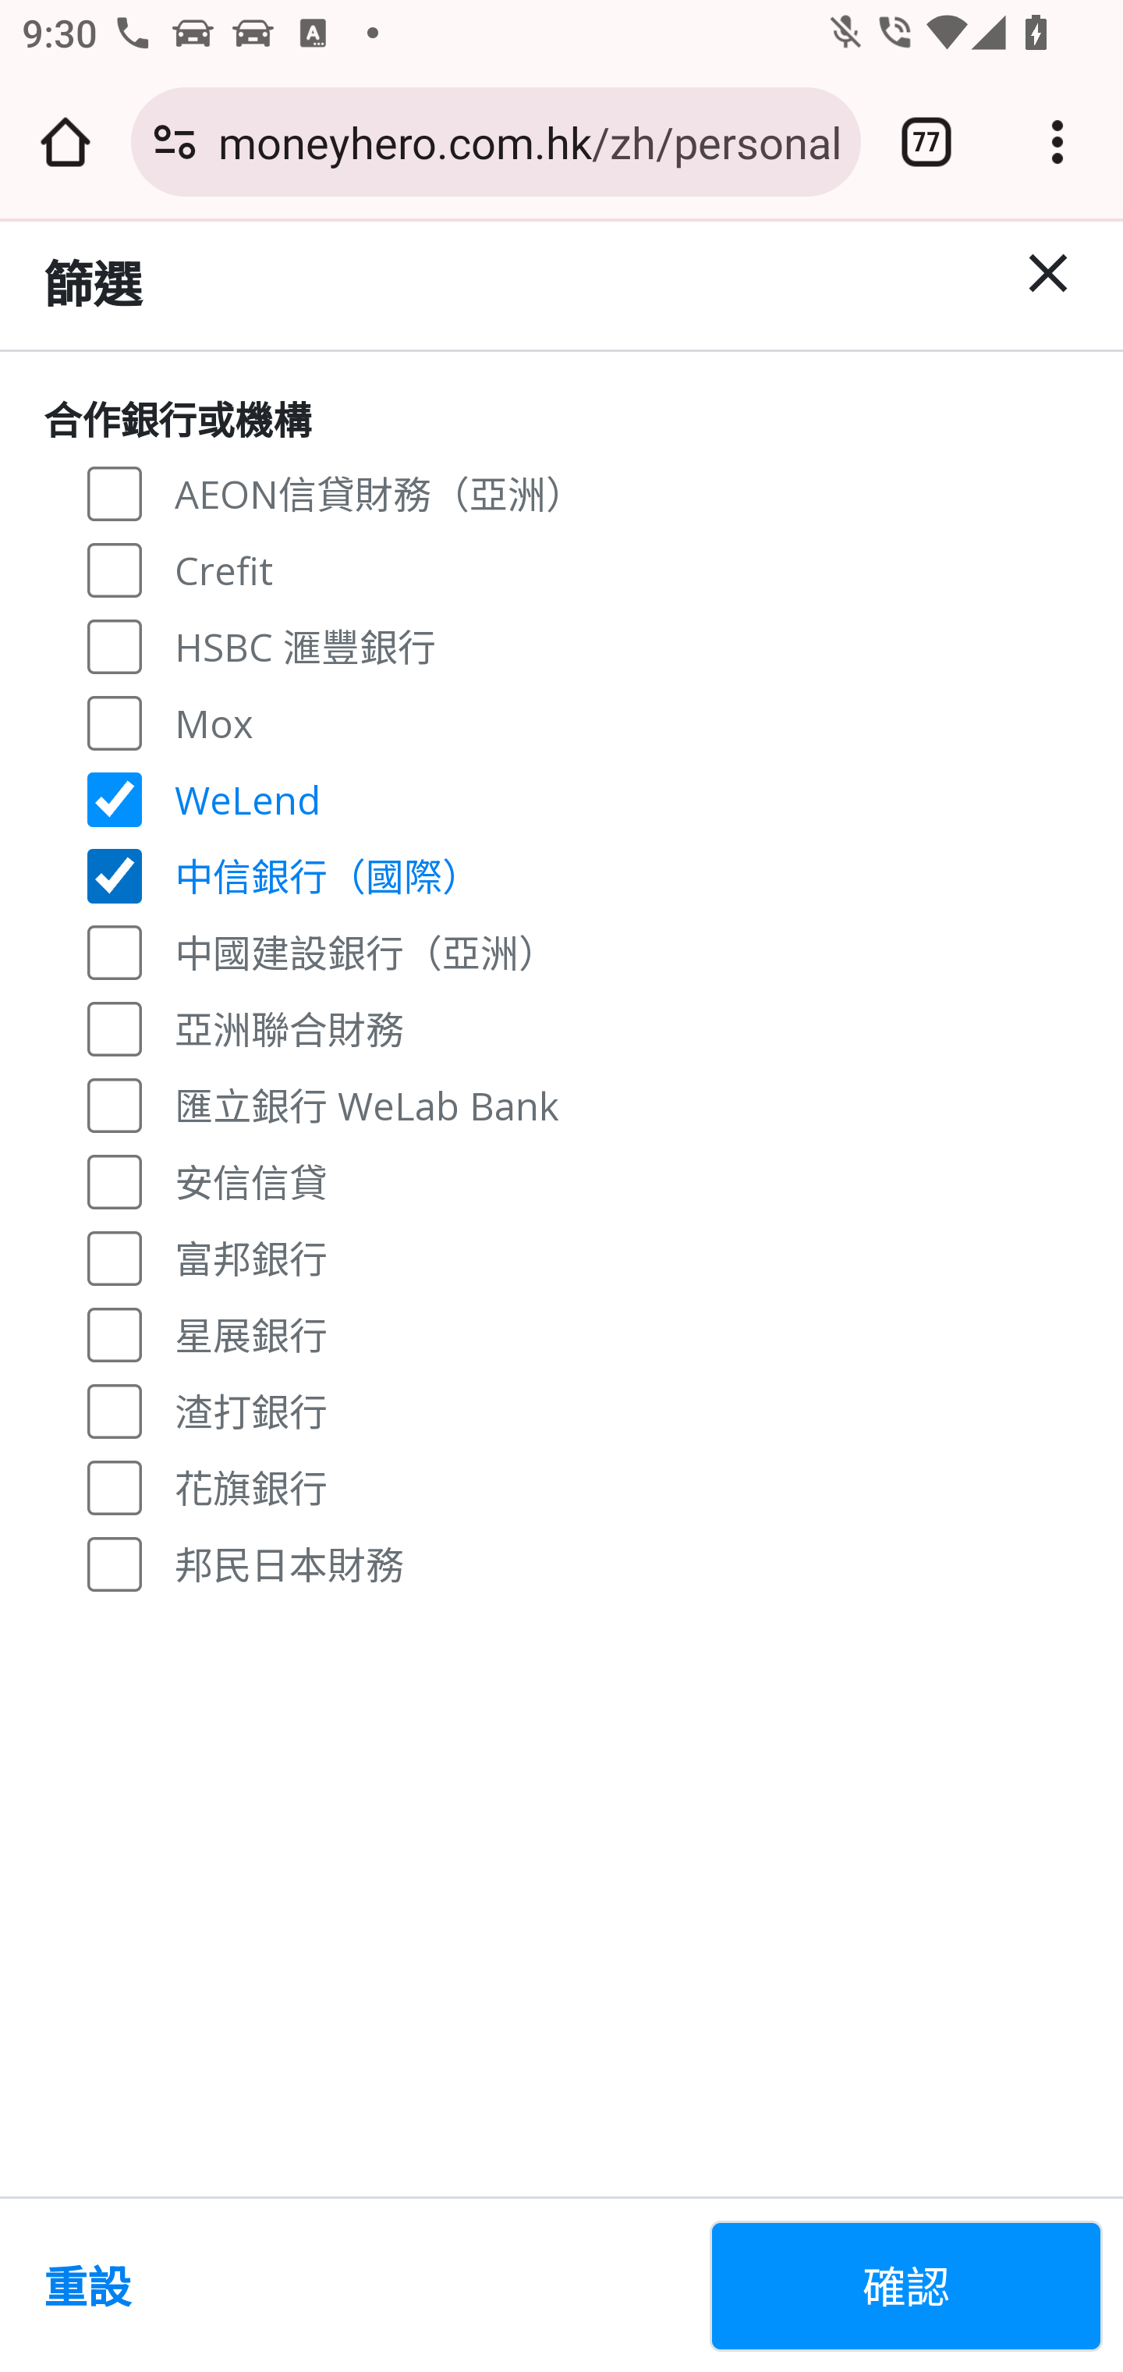 This screenshot has height=2372, width=1123. What do you see at coordinates (115, 644) in the screenshot?
I see `HSBC 滙豐銀行` at bounding box center [115, 644].